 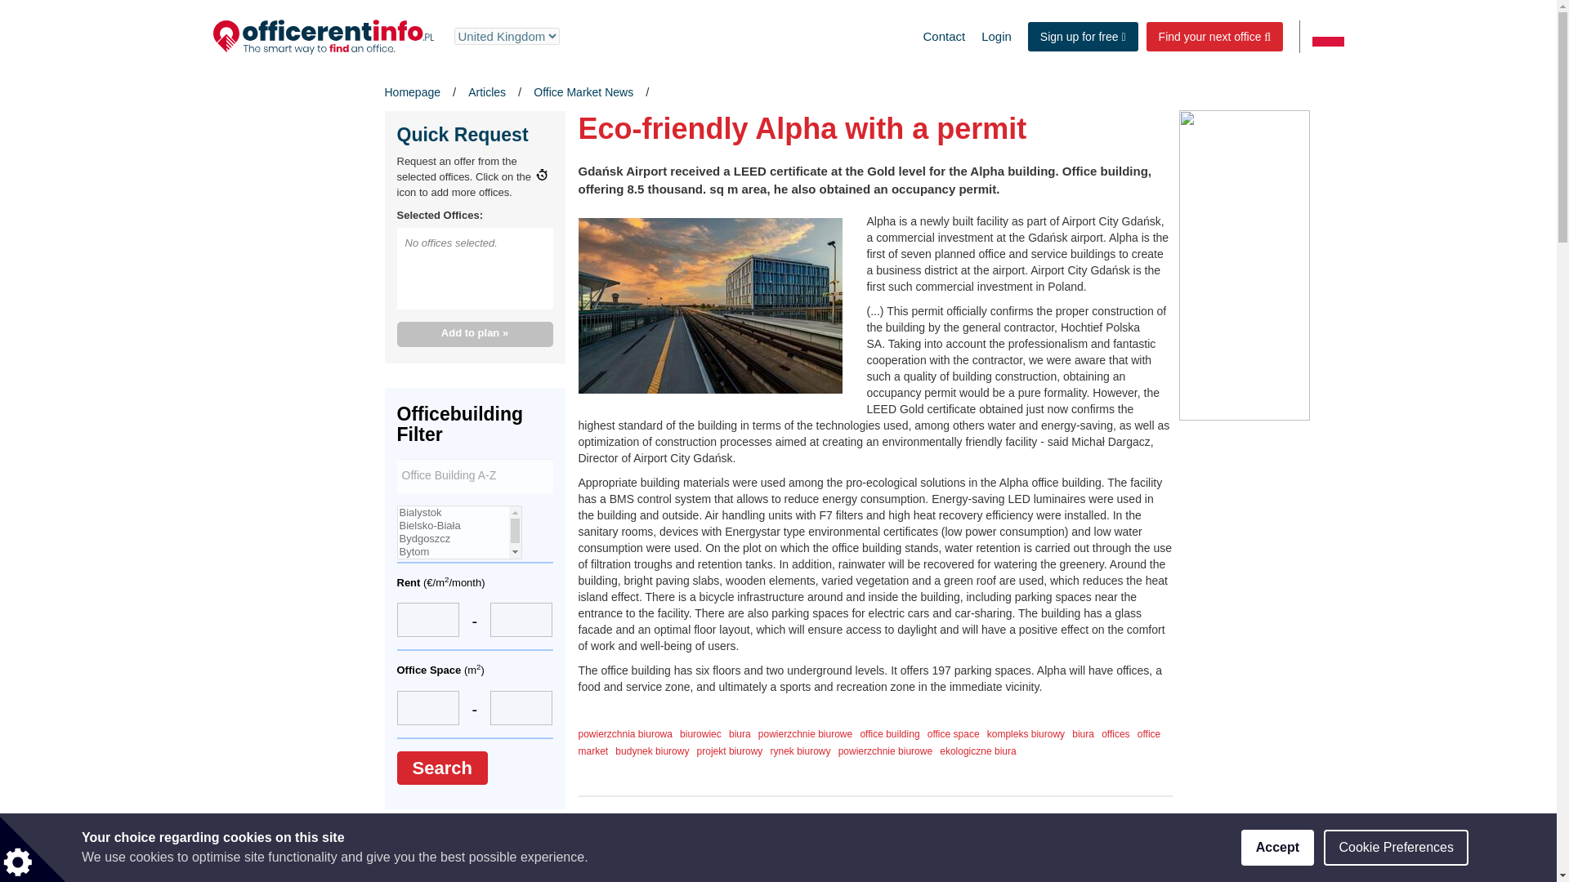 What do you see at coordinates (1026, 734) in the screenshot?
I see `kompleks biurowy` at bounding box center [1026, 734].